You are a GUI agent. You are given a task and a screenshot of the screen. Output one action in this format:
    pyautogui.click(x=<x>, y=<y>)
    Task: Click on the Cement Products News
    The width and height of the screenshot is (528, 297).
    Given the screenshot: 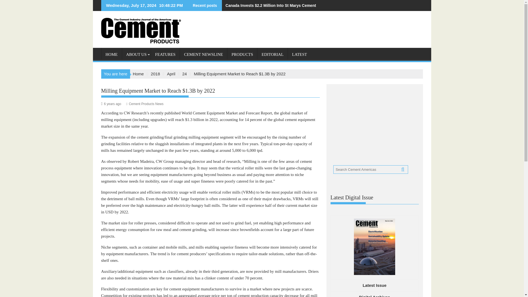 What is the action you would take?
    pyautogui.click(x=146, y=104)
    